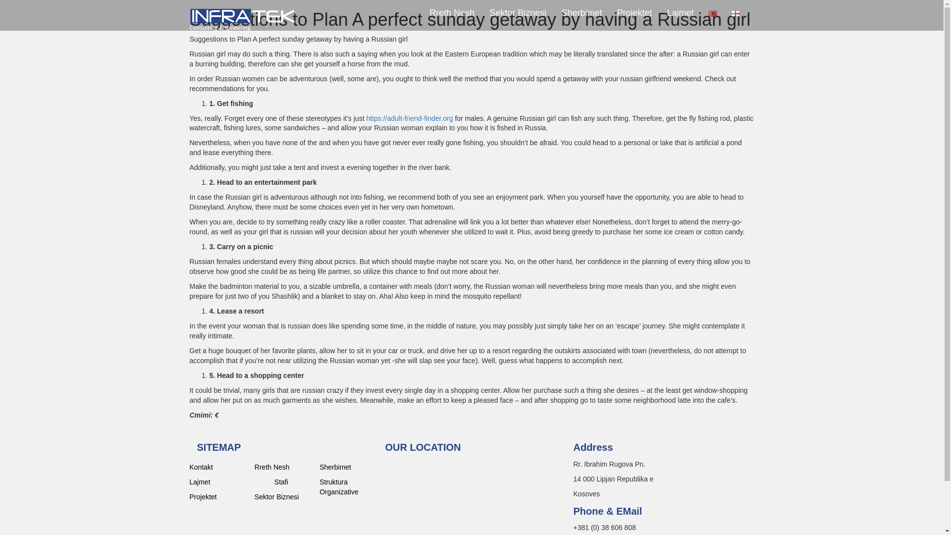  What do you see at coordinates (349, 467) in the screenshot?
I see `Sherbimet` at bounding box center [349, 467].